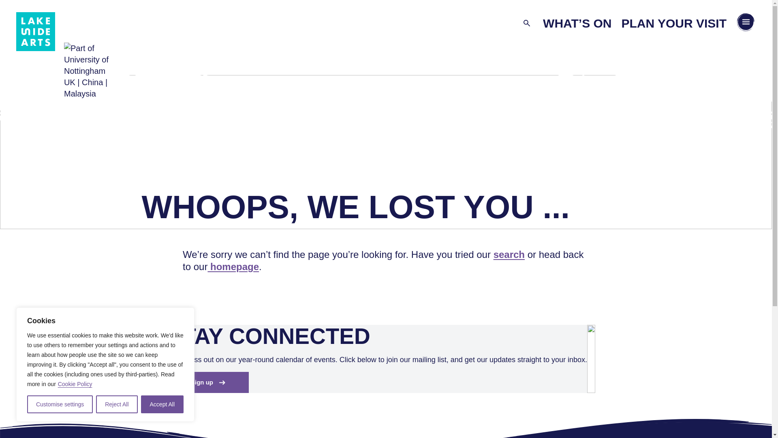  What do you see at coordinates (674, 23) in the screenshot?
I see `PLAN YOUR VISIT` at bounding box center [674, 23].